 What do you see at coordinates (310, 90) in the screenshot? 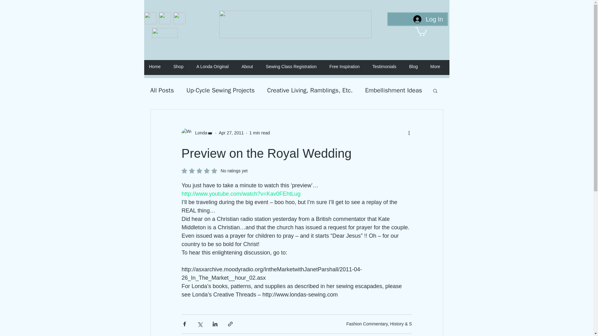
I see `Creative Living, Ramblings, Etc.` at bounding box center [310, 90].